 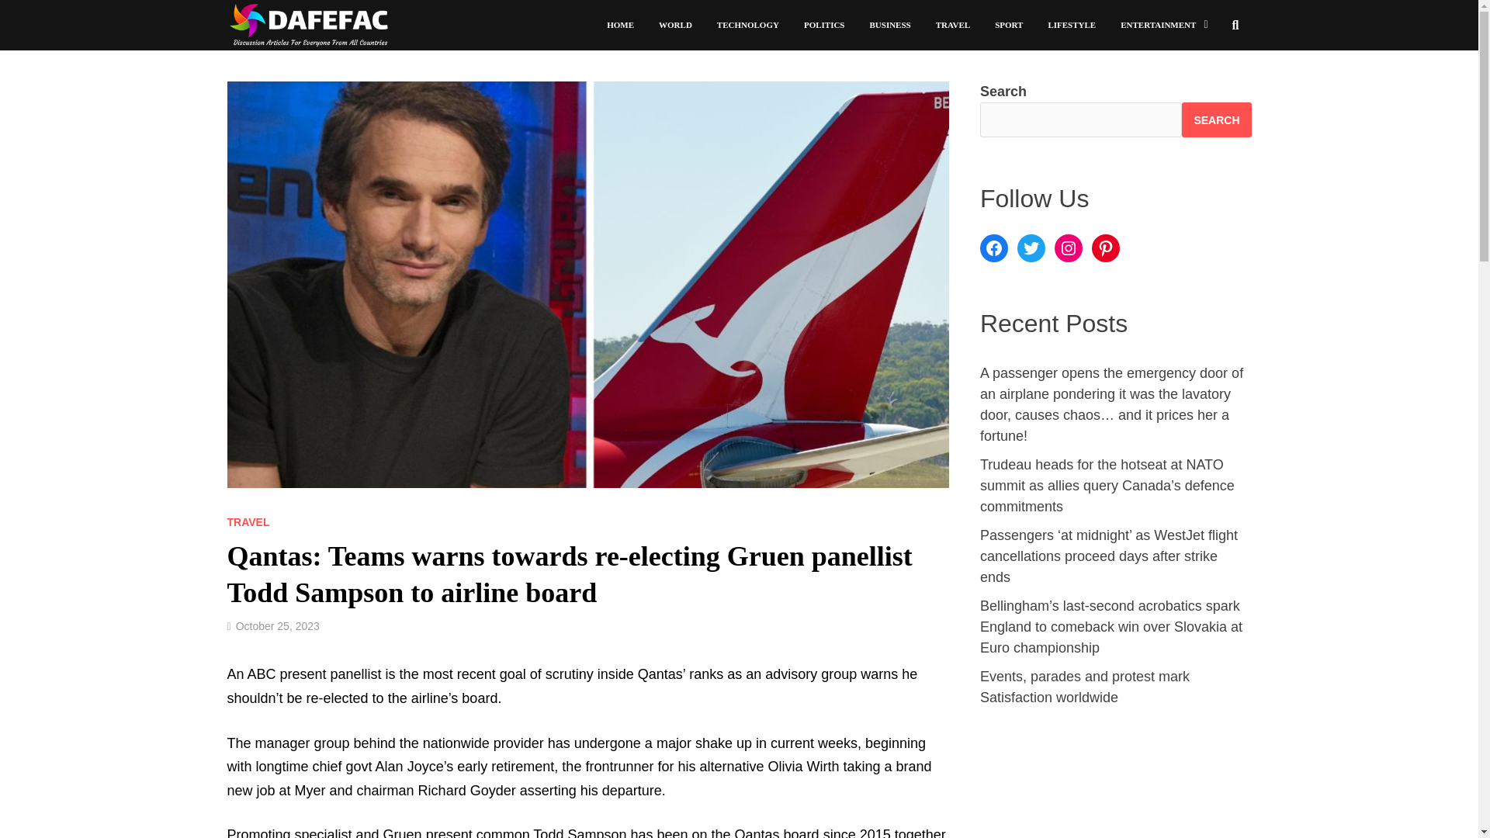 I want to click on TRAVEL, so click(x=248, y=522).